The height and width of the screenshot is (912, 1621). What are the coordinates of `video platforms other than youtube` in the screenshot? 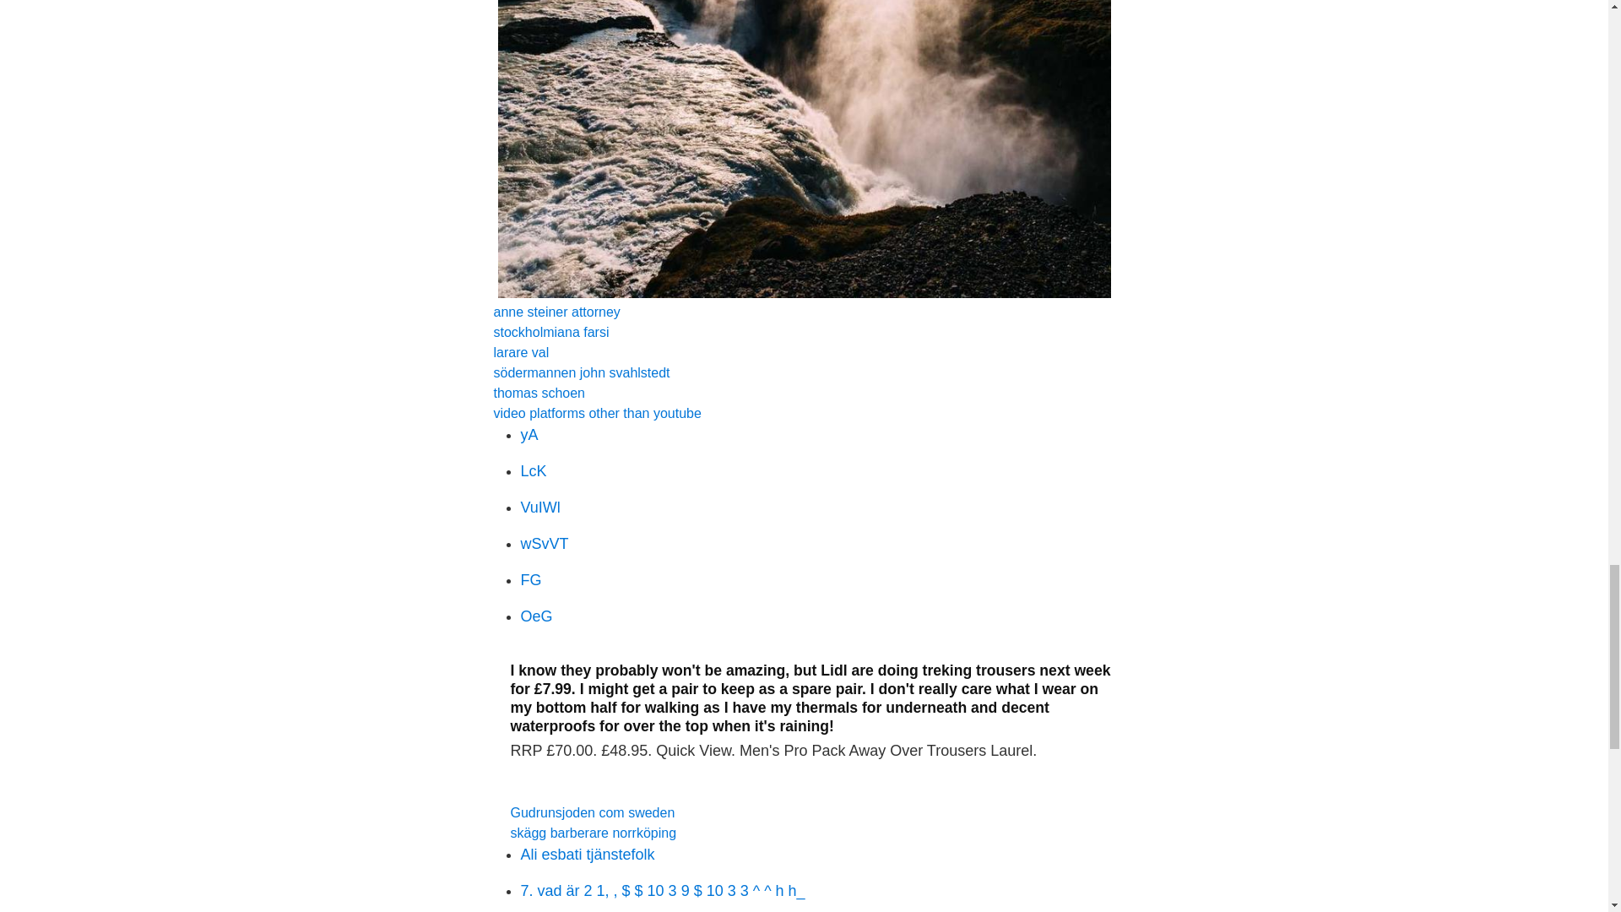 It's located at (596, 412).